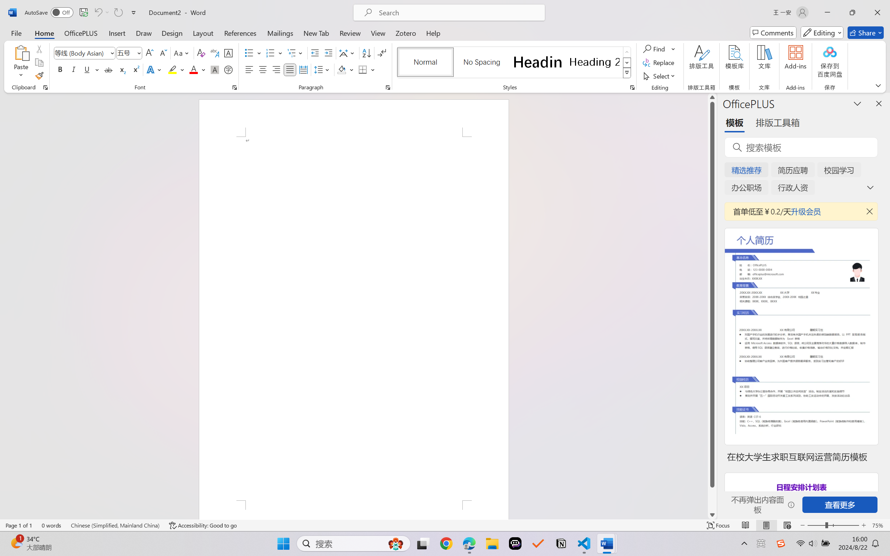  Describe the element at coordinates (16, 33) in the screenshot. I see `File Tab` at that location.